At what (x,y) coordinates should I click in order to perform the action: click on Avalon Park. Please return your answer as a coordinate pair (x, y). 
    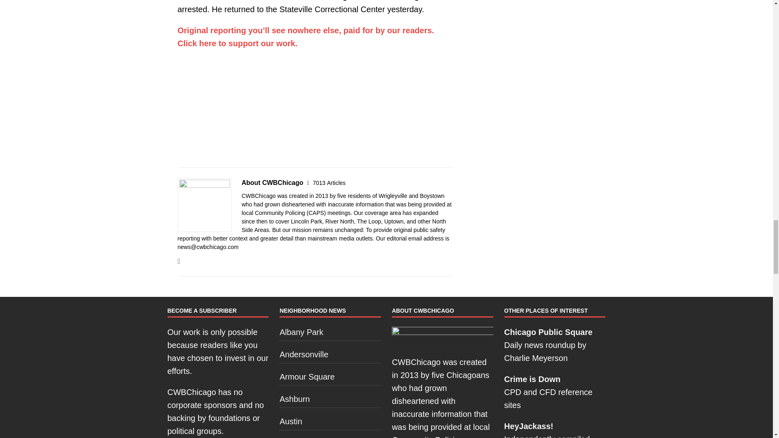
    Looking at the image, I should click on (330, 436).